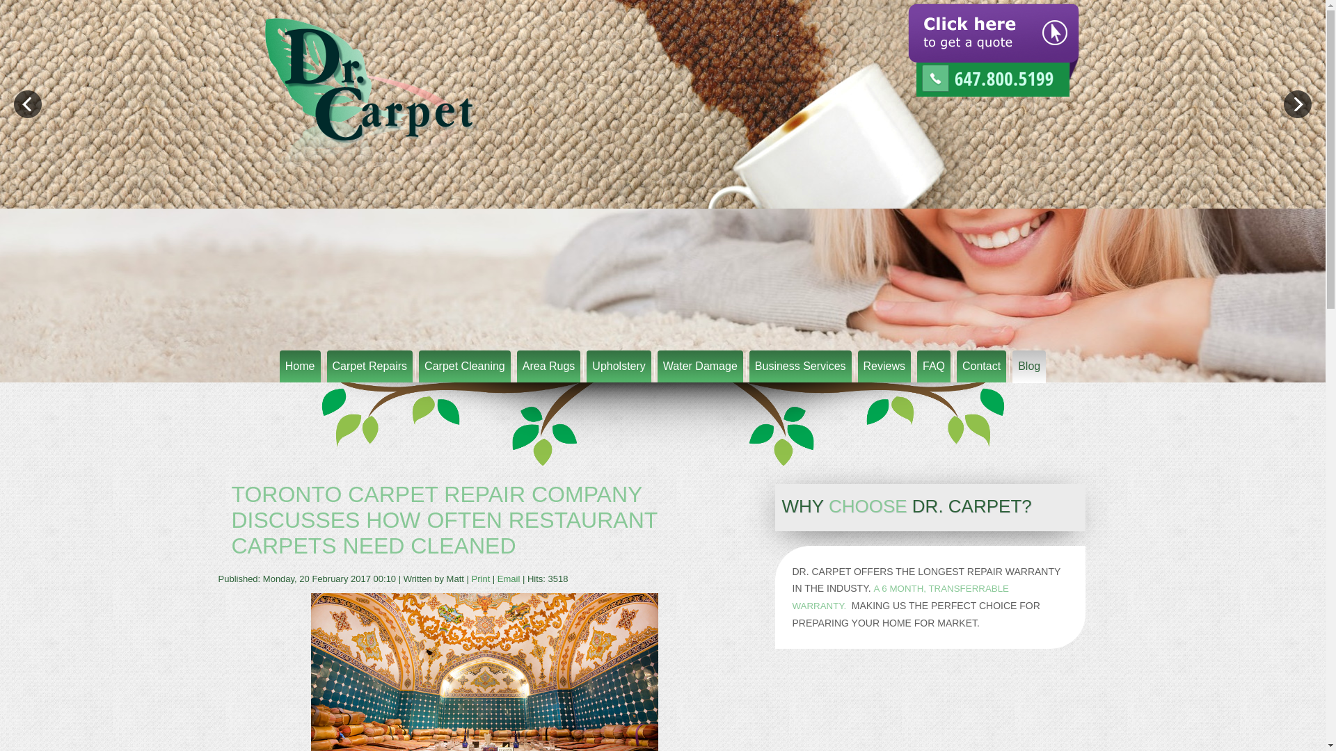  Describe the element at coordinates (884, 366) in the screenshot. I see `Reviews` at that location.